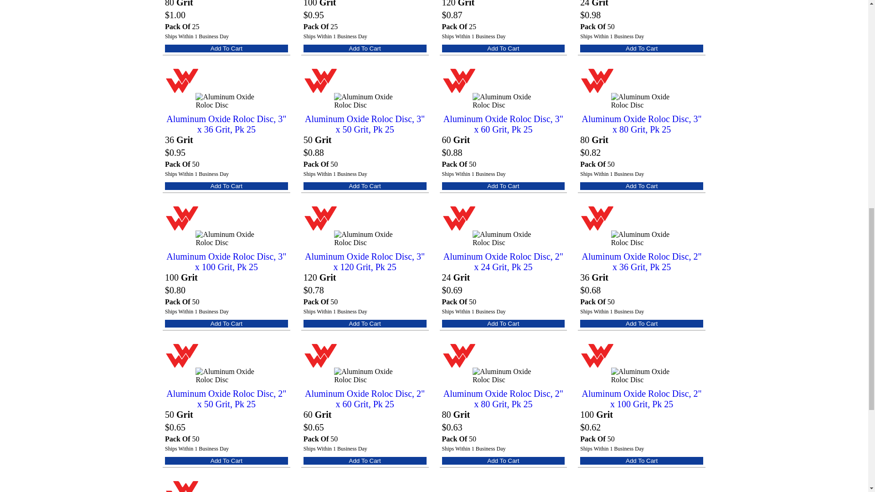  I want to click on Add To Cart, so click(642, 48).